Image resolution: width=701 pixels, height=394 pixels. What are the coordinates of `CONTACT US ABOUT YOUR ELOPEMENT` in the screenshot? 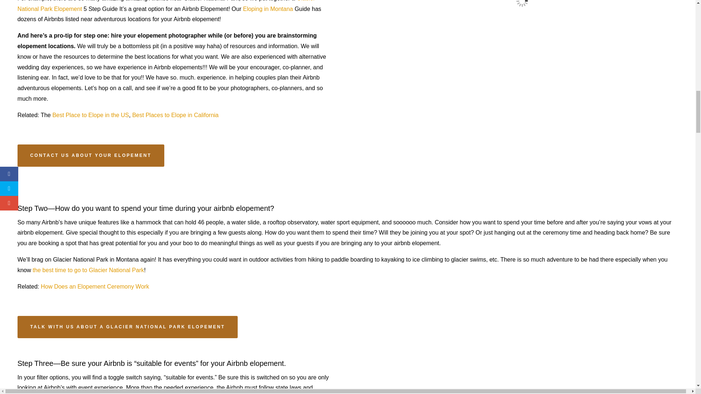 It's located at (91, 155).